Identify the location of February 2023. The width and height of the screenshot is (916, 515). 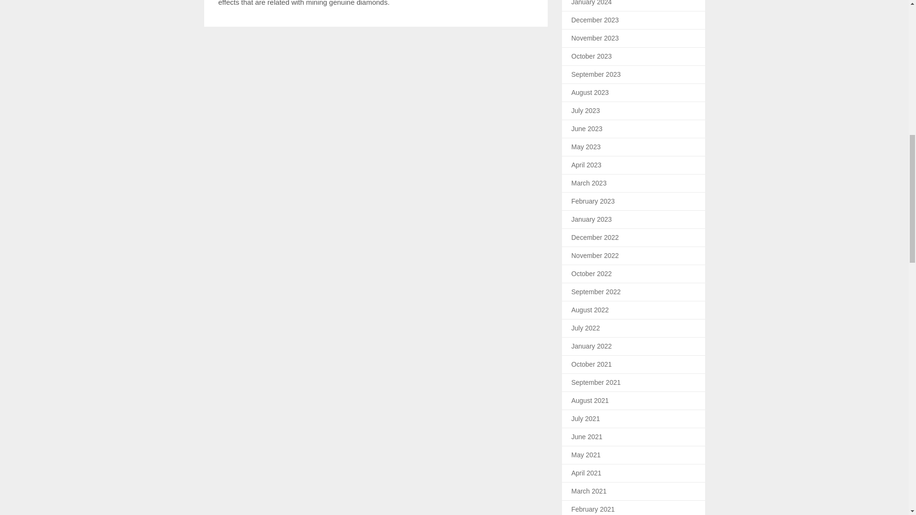
(593, 201).